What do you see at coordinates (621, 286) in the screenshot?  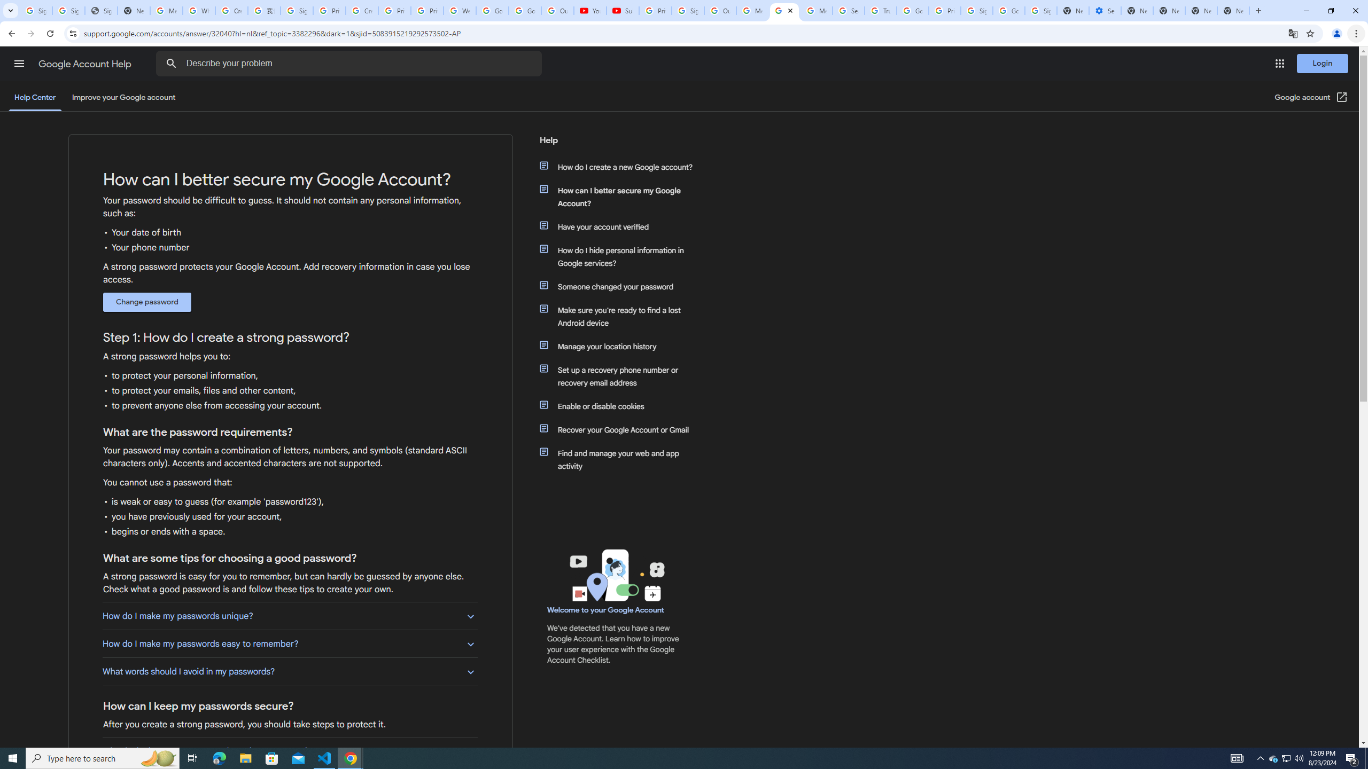 I see `Someone changed your password` at bounding box center [621, 286].